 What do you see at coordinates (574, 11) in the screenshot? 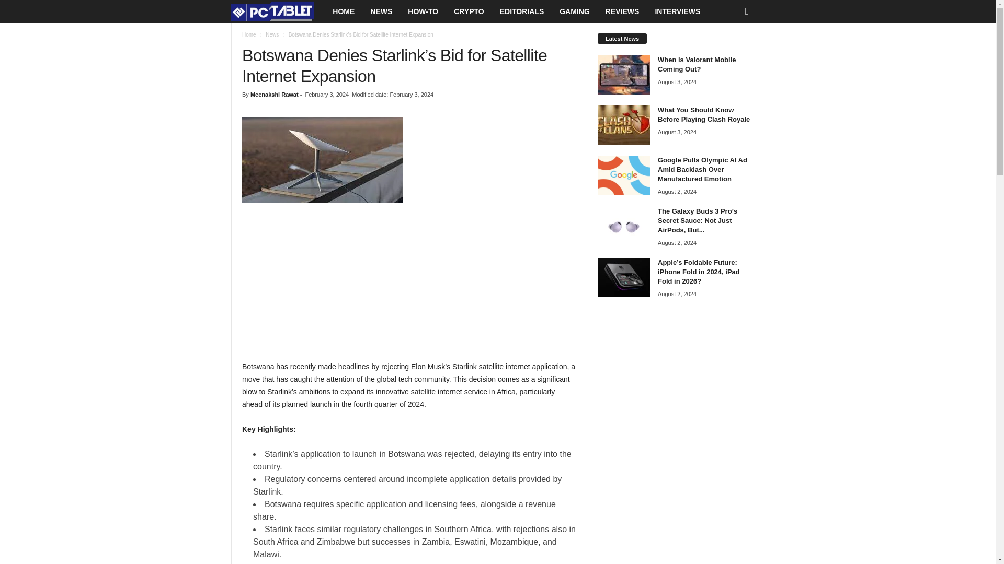
I see `GAMING` at bounding box center [574, 11].